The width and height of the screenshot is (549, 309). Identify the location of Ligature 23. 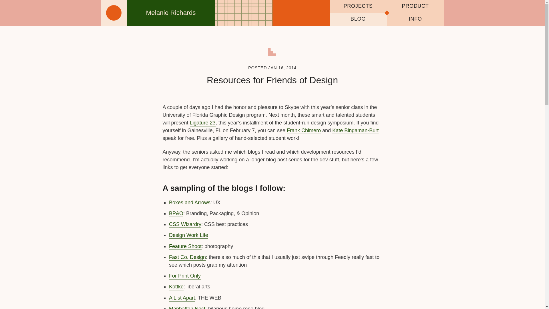
(203, 123).